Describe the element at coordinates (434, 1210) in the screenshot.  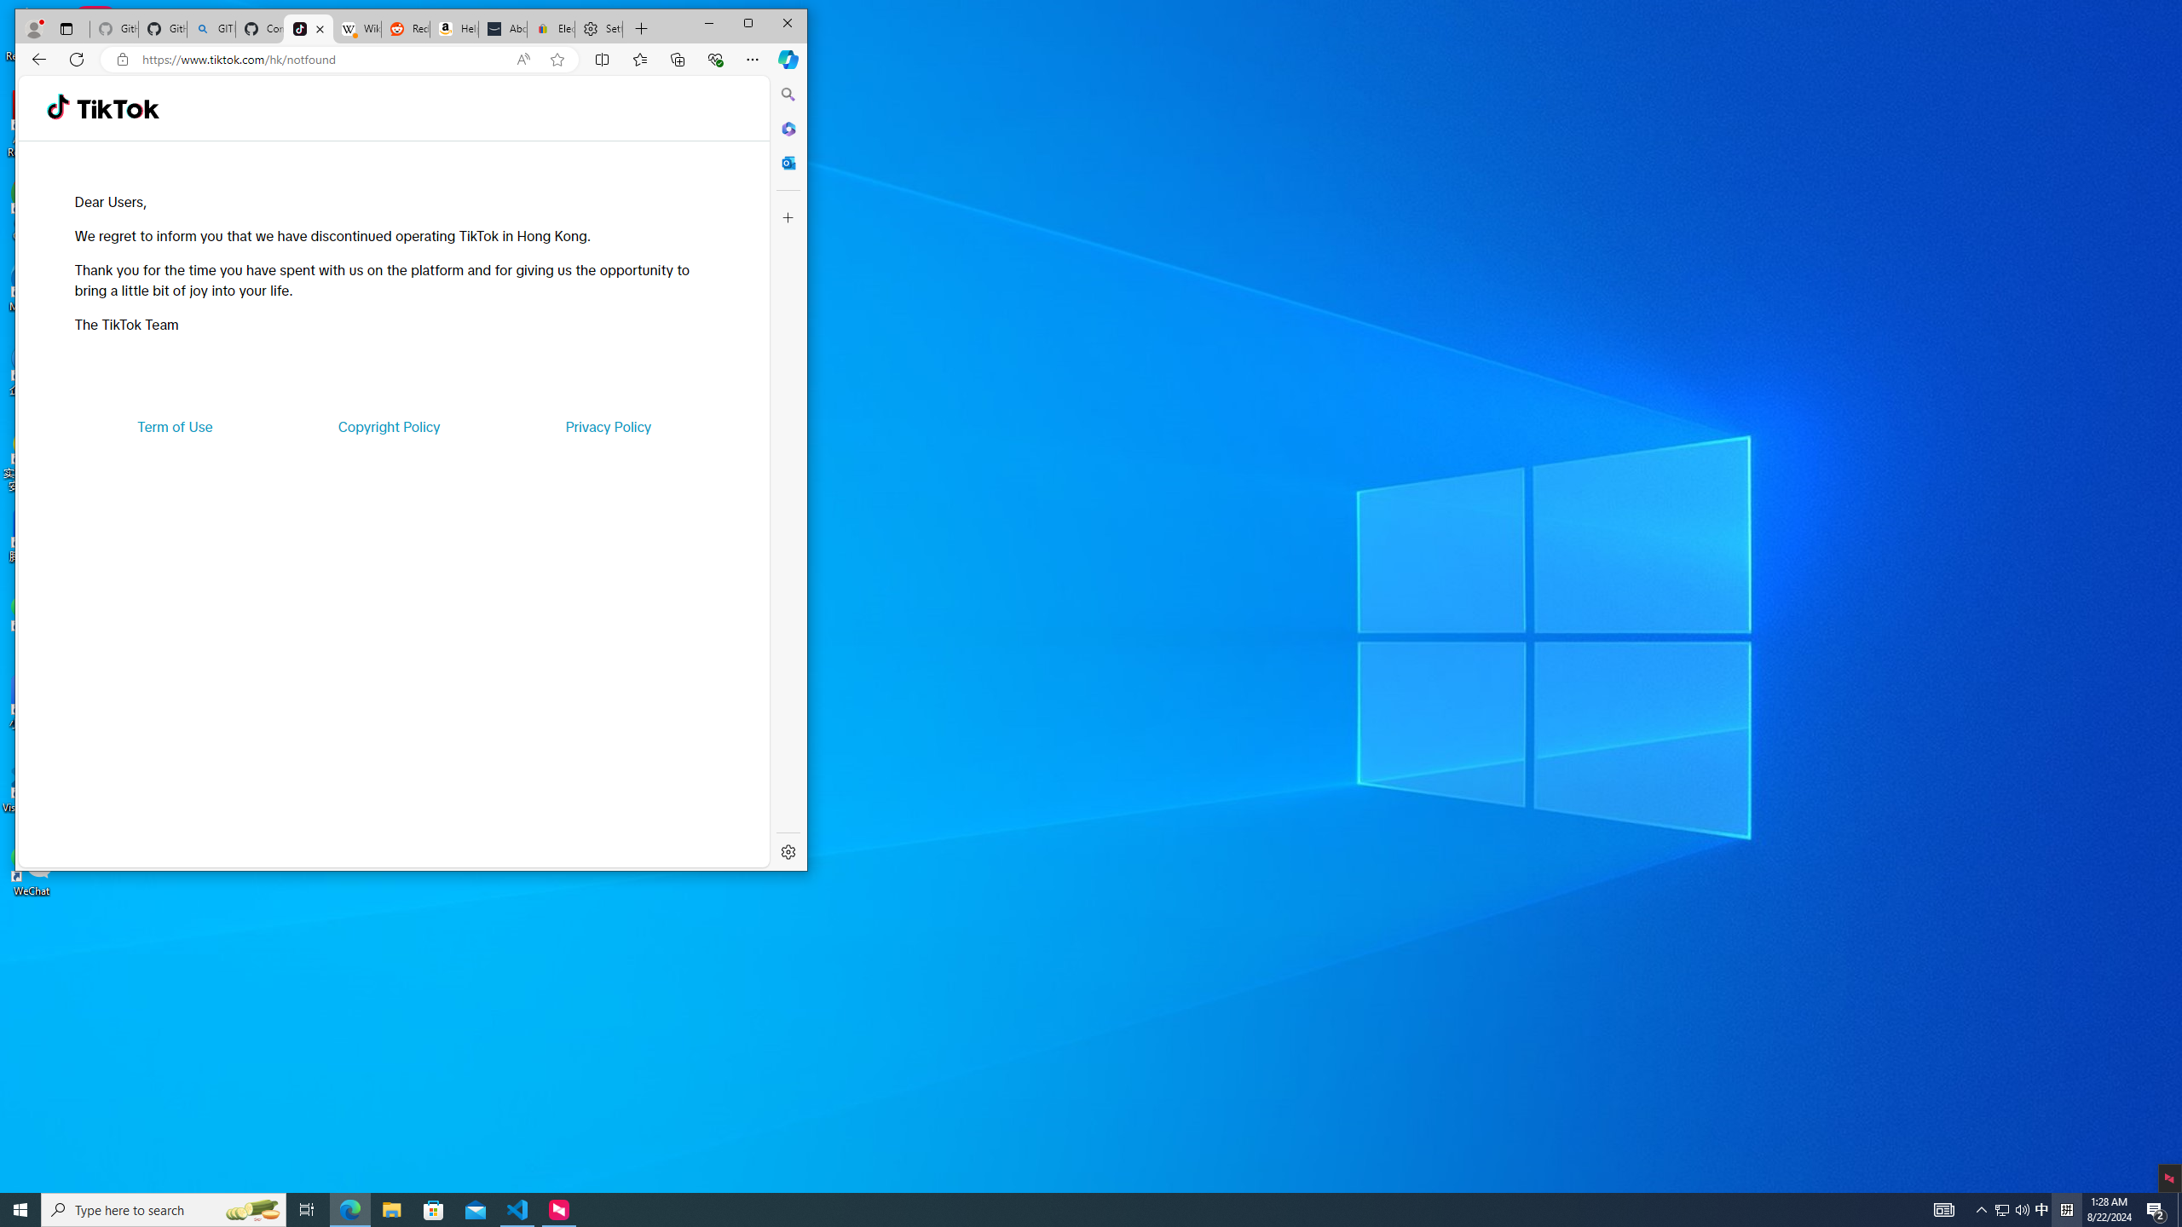
I see `Microsoft Store` at that location.